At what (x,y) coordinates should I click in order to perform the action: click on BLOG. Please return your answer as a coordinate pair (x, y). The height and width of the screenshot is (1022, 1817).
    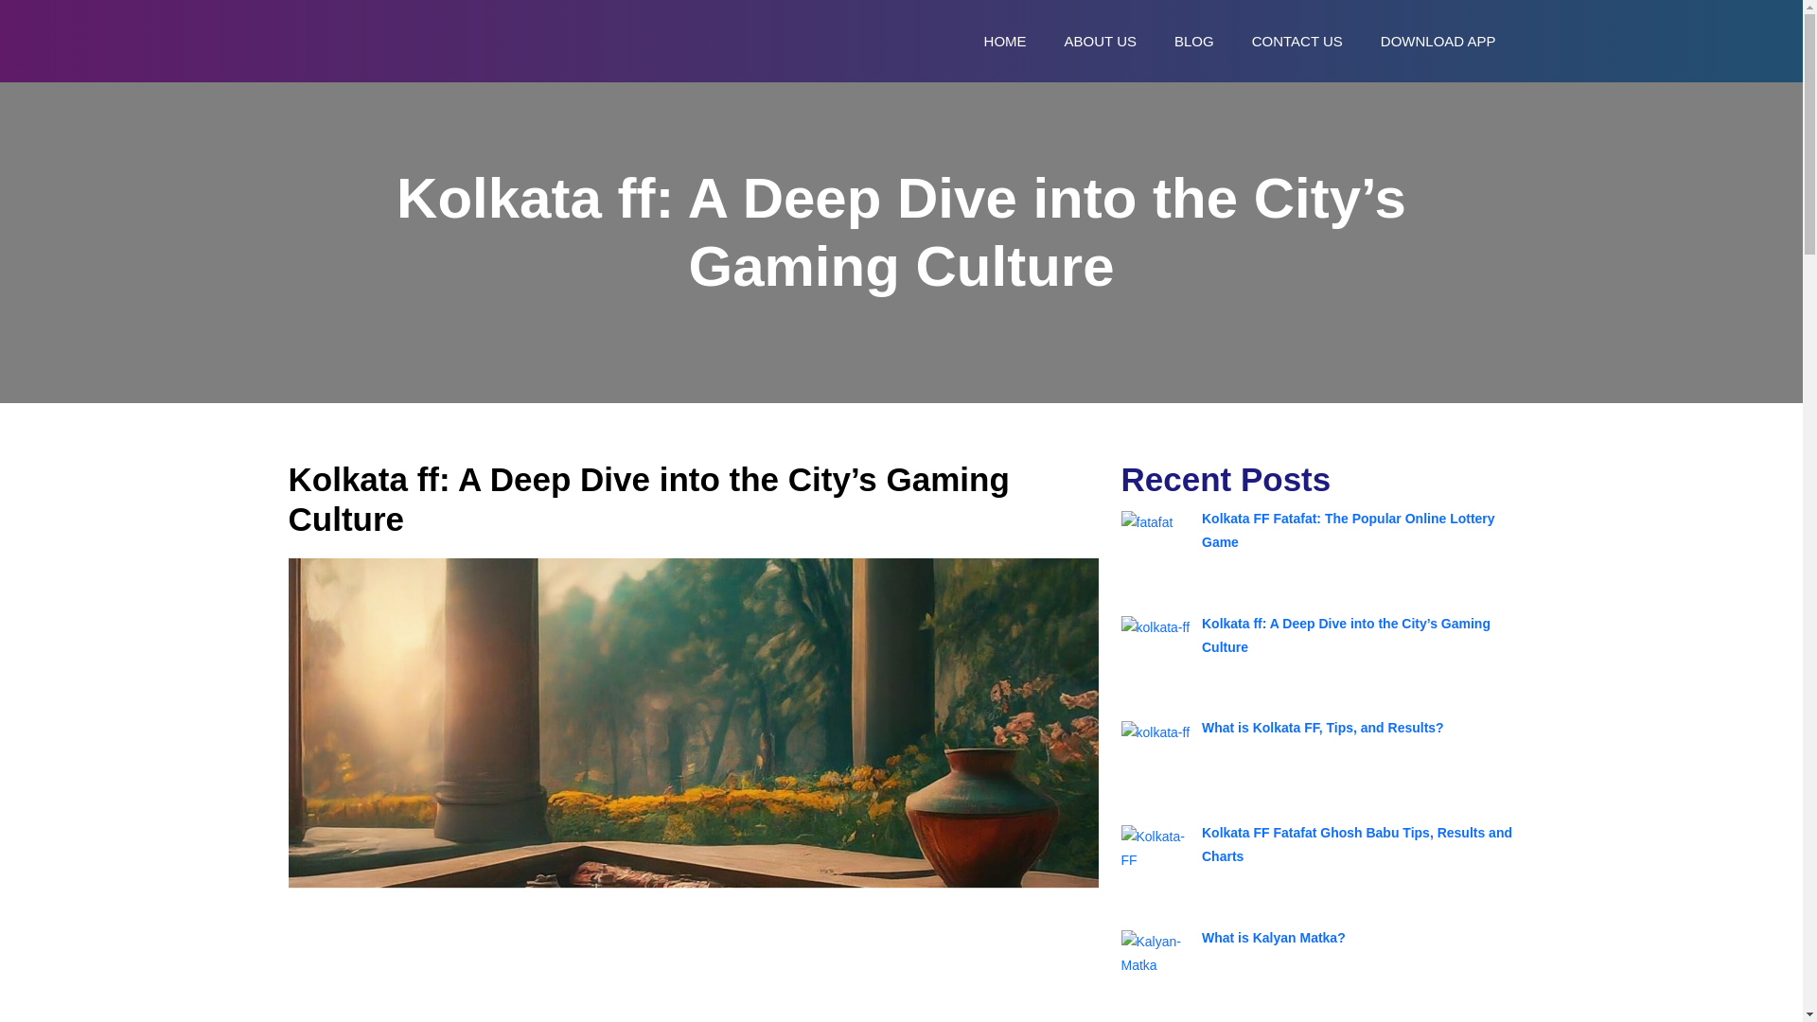
    Looking at the image, I should click on (1194, 40).